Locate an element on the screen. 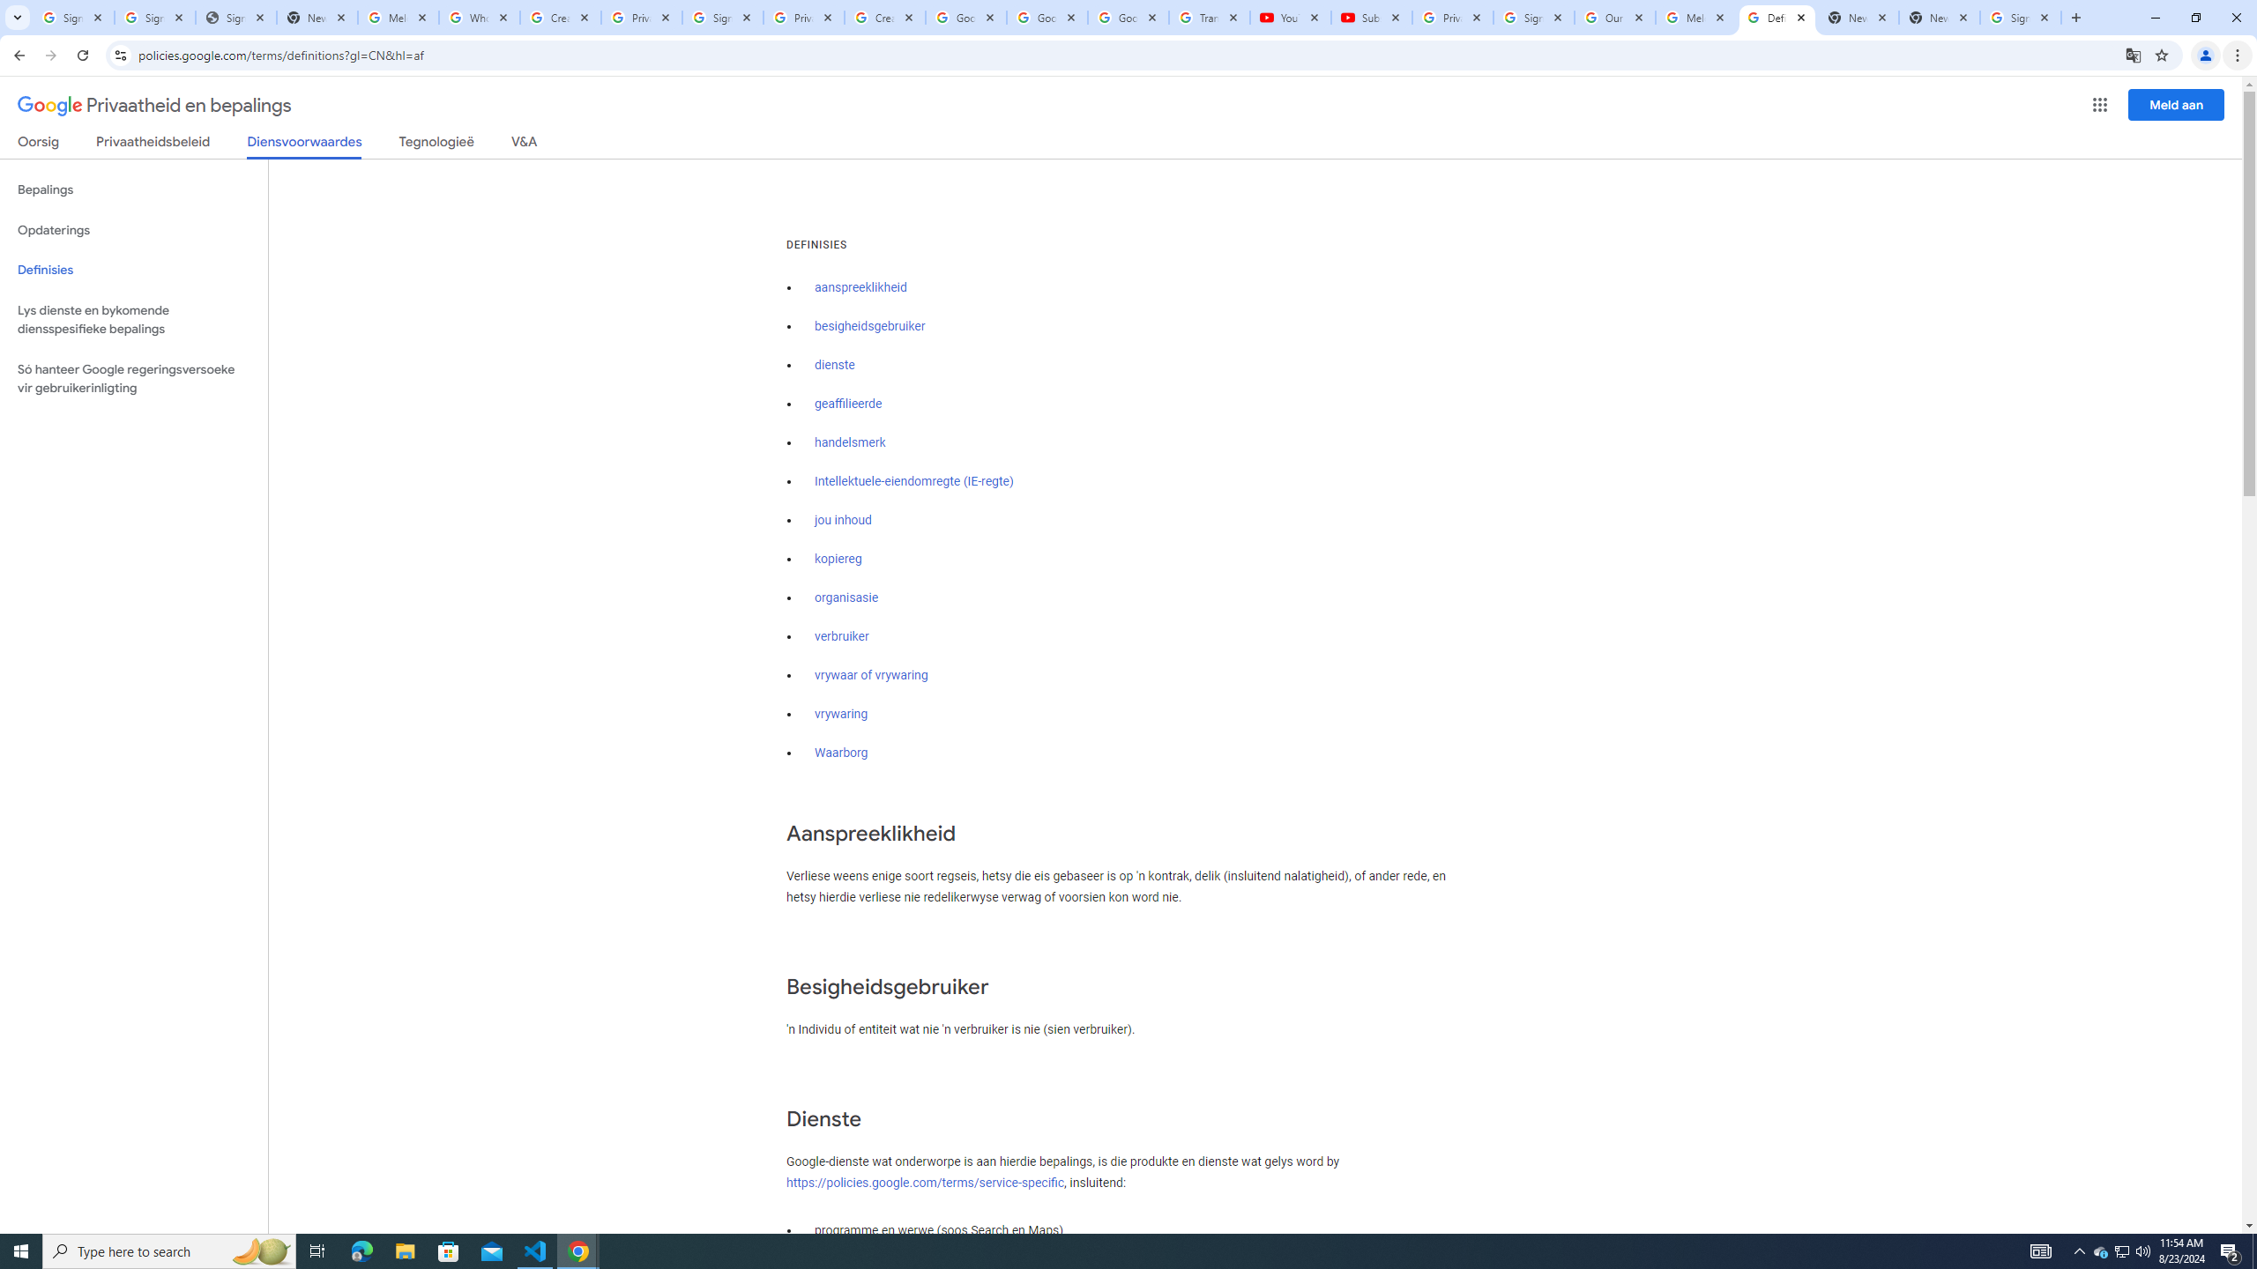 Image resolution: width=2257 pixels, height=1269 pixels. Create your Google Account is located at coordinates (561, 18).